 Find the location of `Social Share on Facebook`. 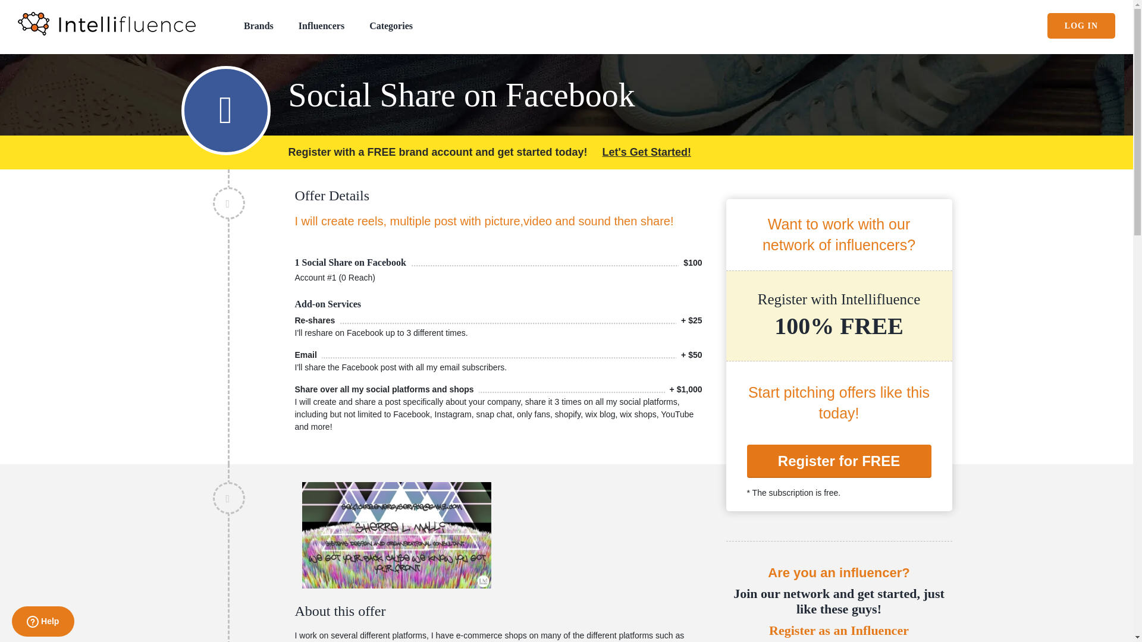

Social Share on Facebook is located at coordinates (619, 90).